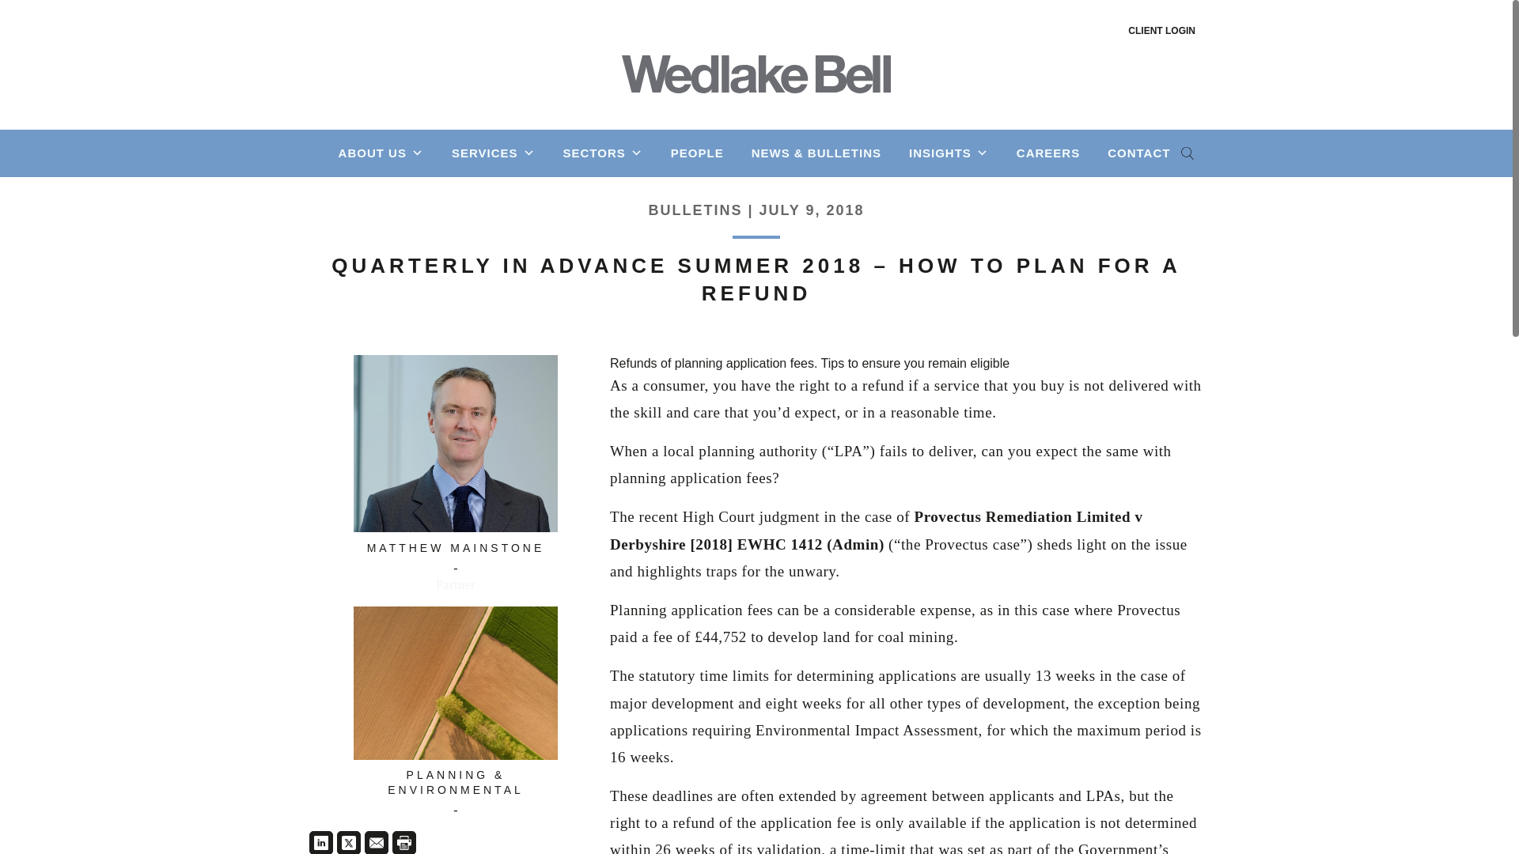 The image size is (1519, 854). I want to click on ABOUT US, so click(381, 153).